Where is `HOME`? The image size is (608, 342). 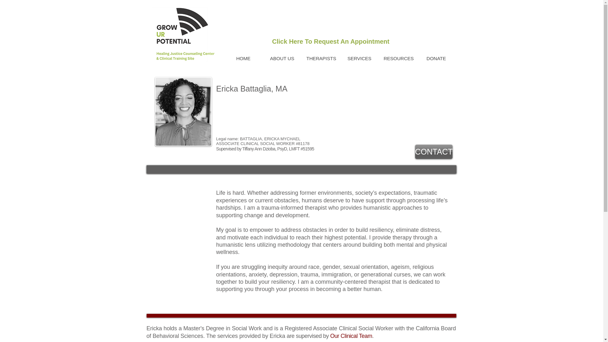 HOME is located at coordinates (243, 59).